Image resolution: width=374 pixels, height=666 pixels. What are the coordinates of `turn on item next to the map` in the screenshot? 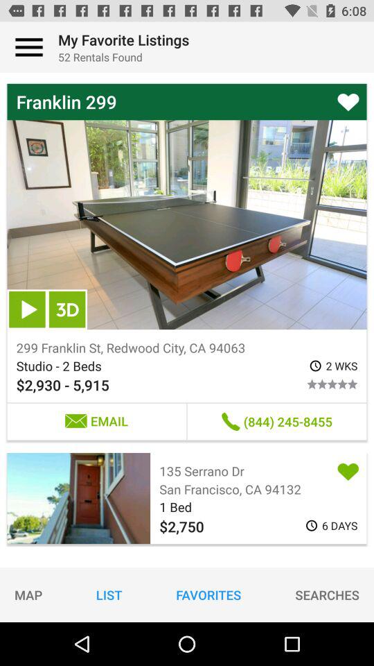 It's located at (109, 595).